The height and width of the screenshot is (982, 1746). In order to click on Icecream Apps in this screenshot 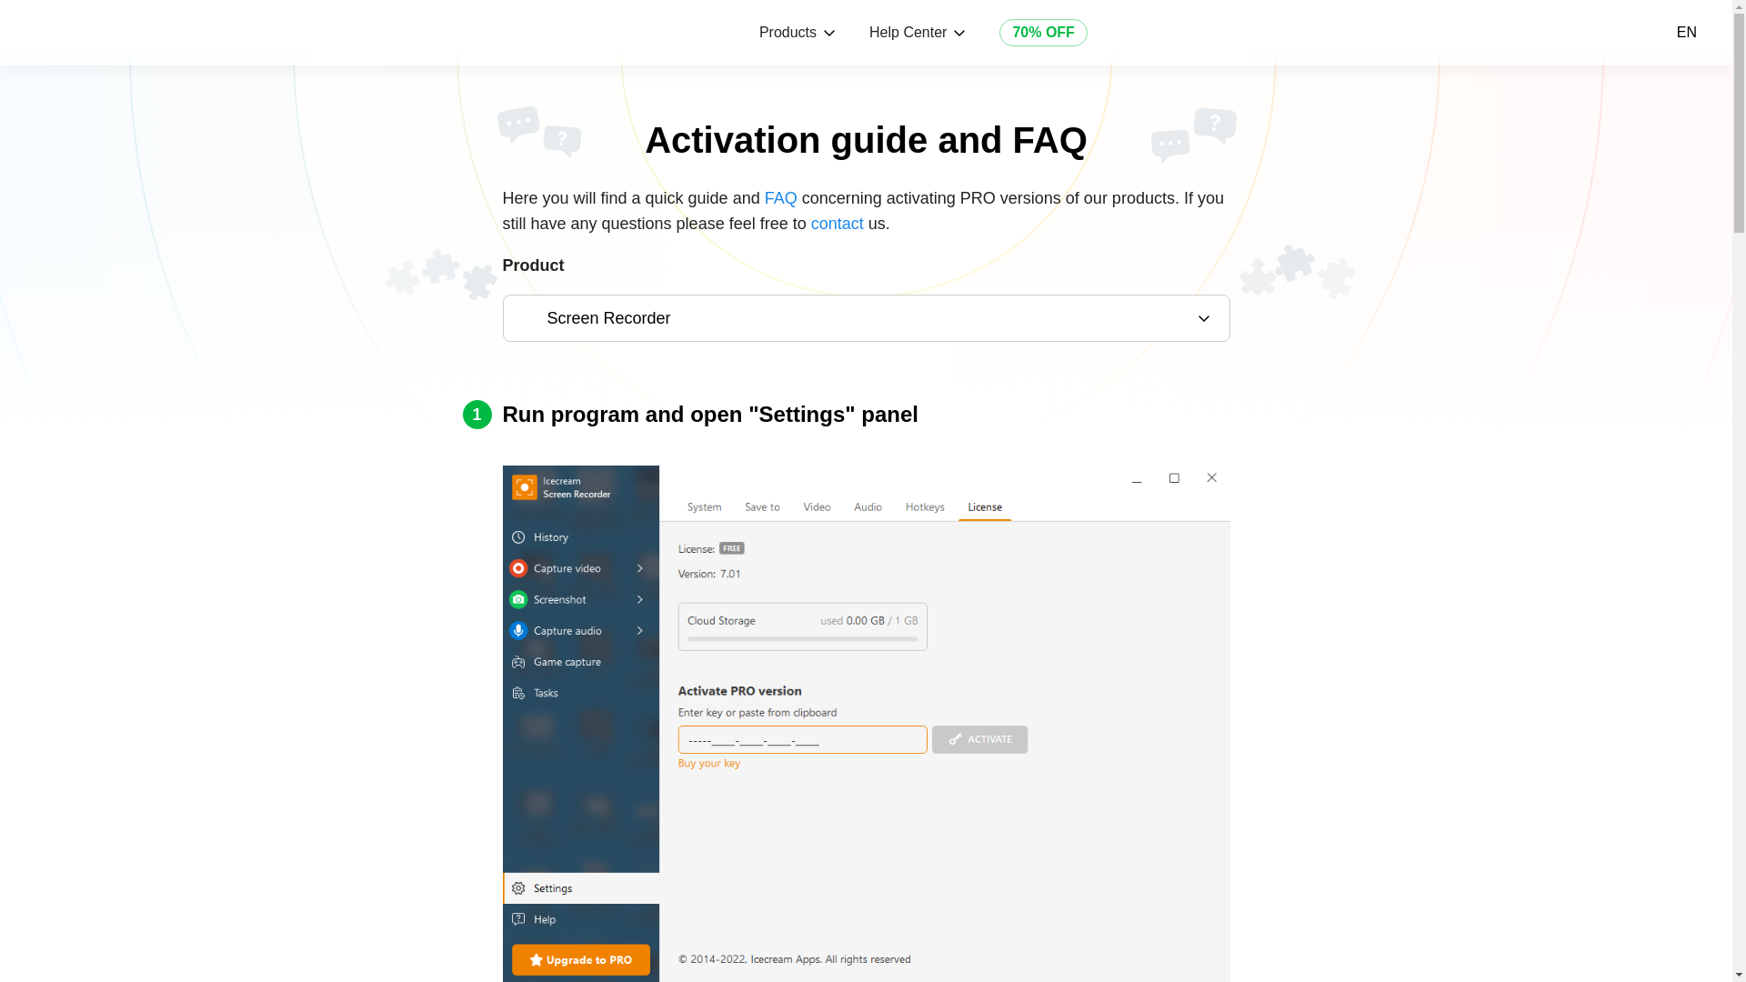, I will do `click(107, 33)`.